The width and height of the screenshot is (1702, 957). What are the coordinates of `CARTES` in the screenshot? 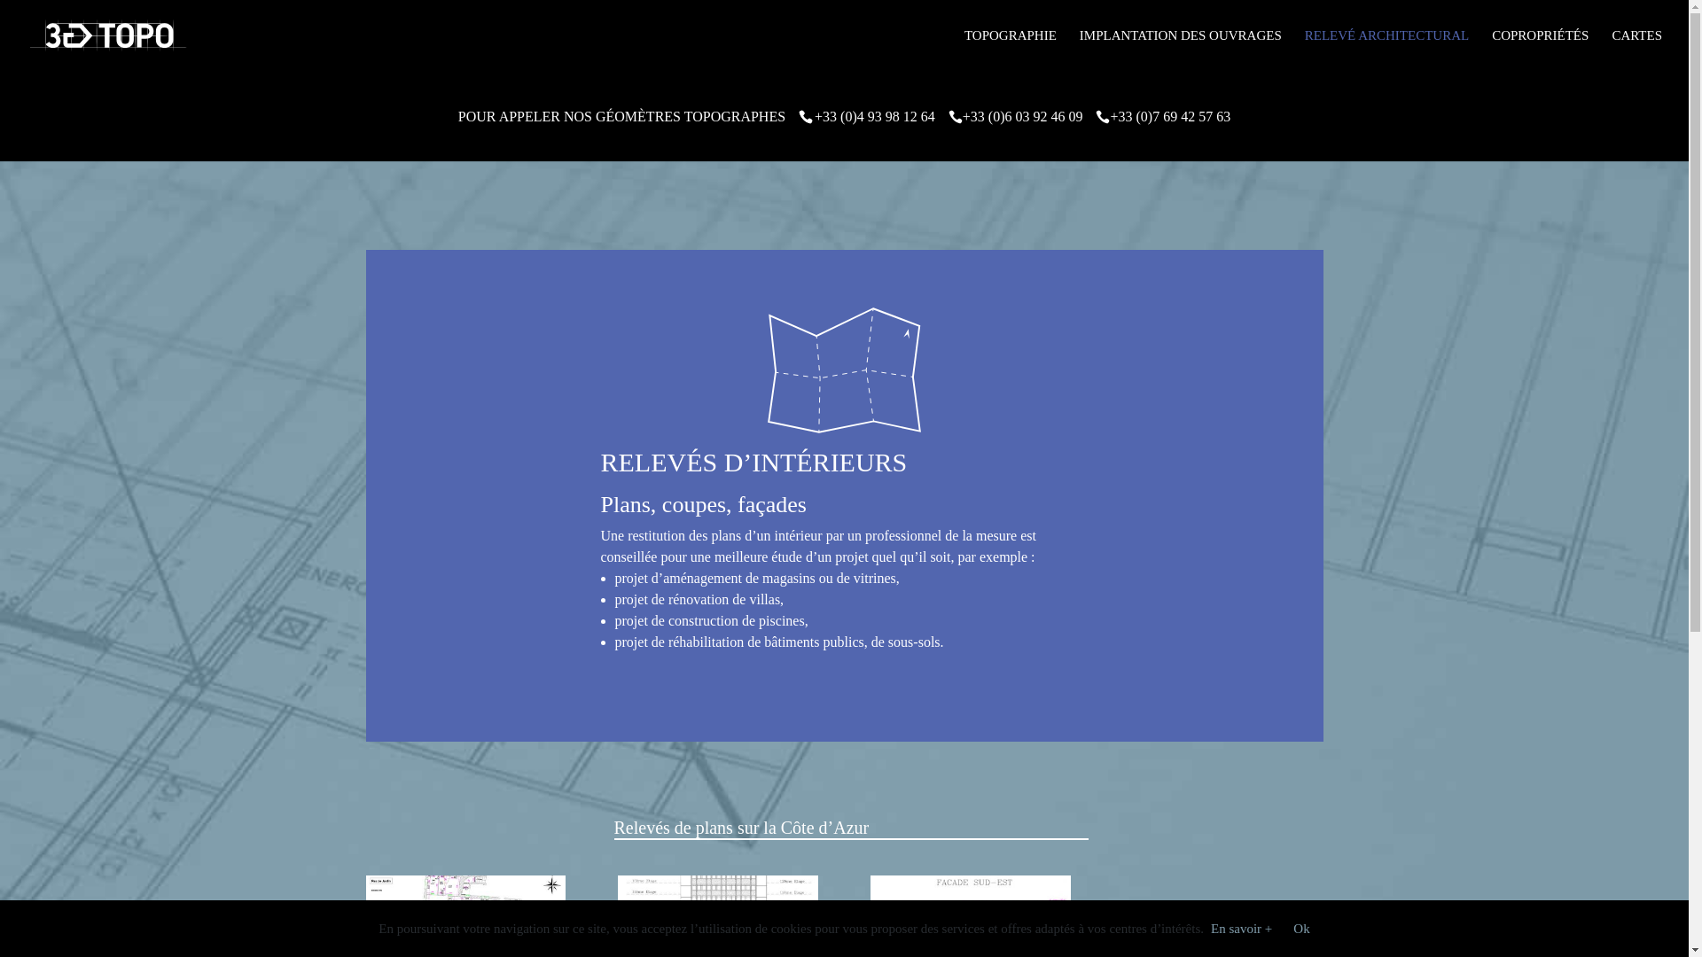 It's located at (1636, 50).